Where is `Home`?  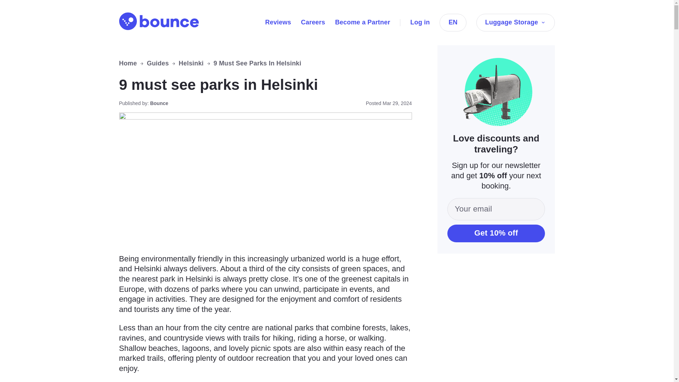
Home is located at coordinates (128, 64).